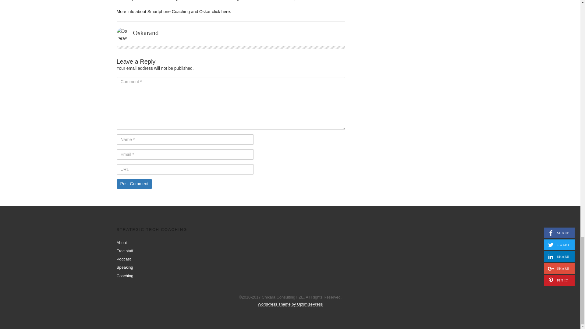 This screenshot has height=329, width=585. Describe the element at coordinates (123, 259) in the screenshot. I see `Podcast` at that location.